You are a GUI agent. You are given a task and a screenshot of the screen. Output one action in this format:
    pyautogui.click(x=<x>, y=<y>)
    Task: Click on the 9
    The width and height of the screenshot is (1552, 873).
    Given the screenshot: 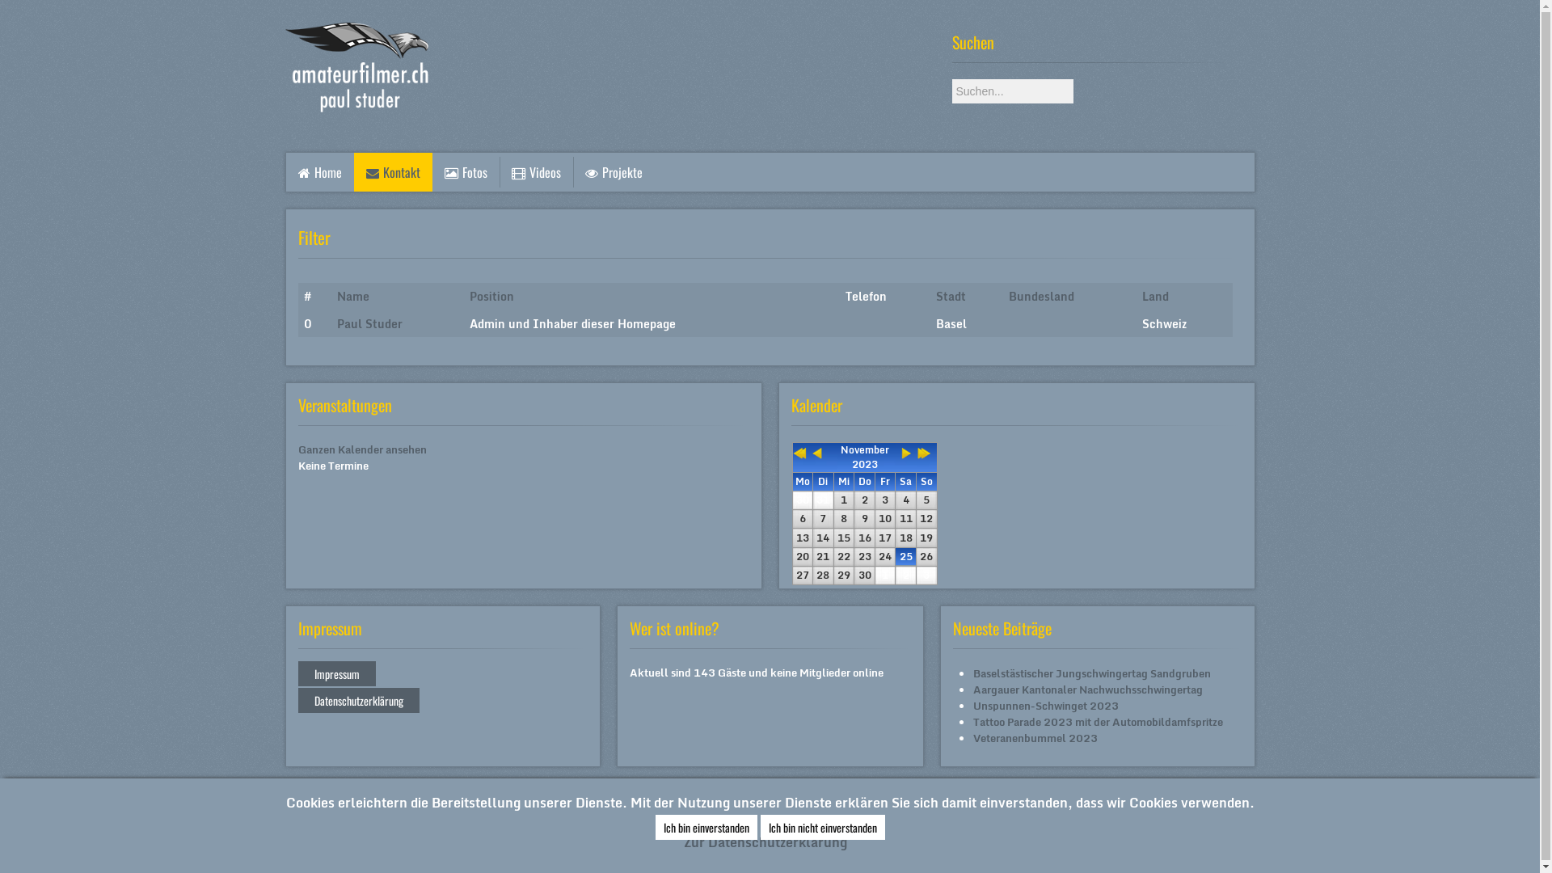 What is the action you would take?
    pyautogui.click(x=865, y=519)
    